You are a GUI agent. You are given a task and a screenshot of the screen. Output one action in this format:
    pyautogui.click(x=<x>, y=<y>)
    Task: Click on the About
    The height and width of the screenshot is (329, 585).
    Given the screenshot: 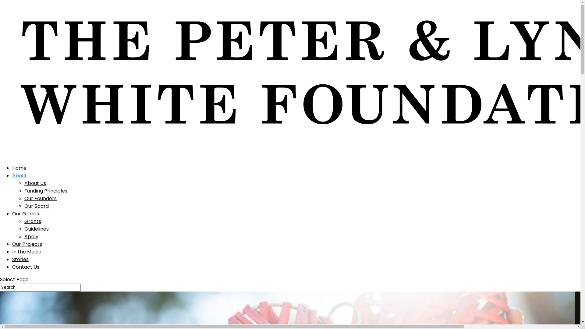 What is the action you would take?
    pyautogui.click(x=19, y=182)
    